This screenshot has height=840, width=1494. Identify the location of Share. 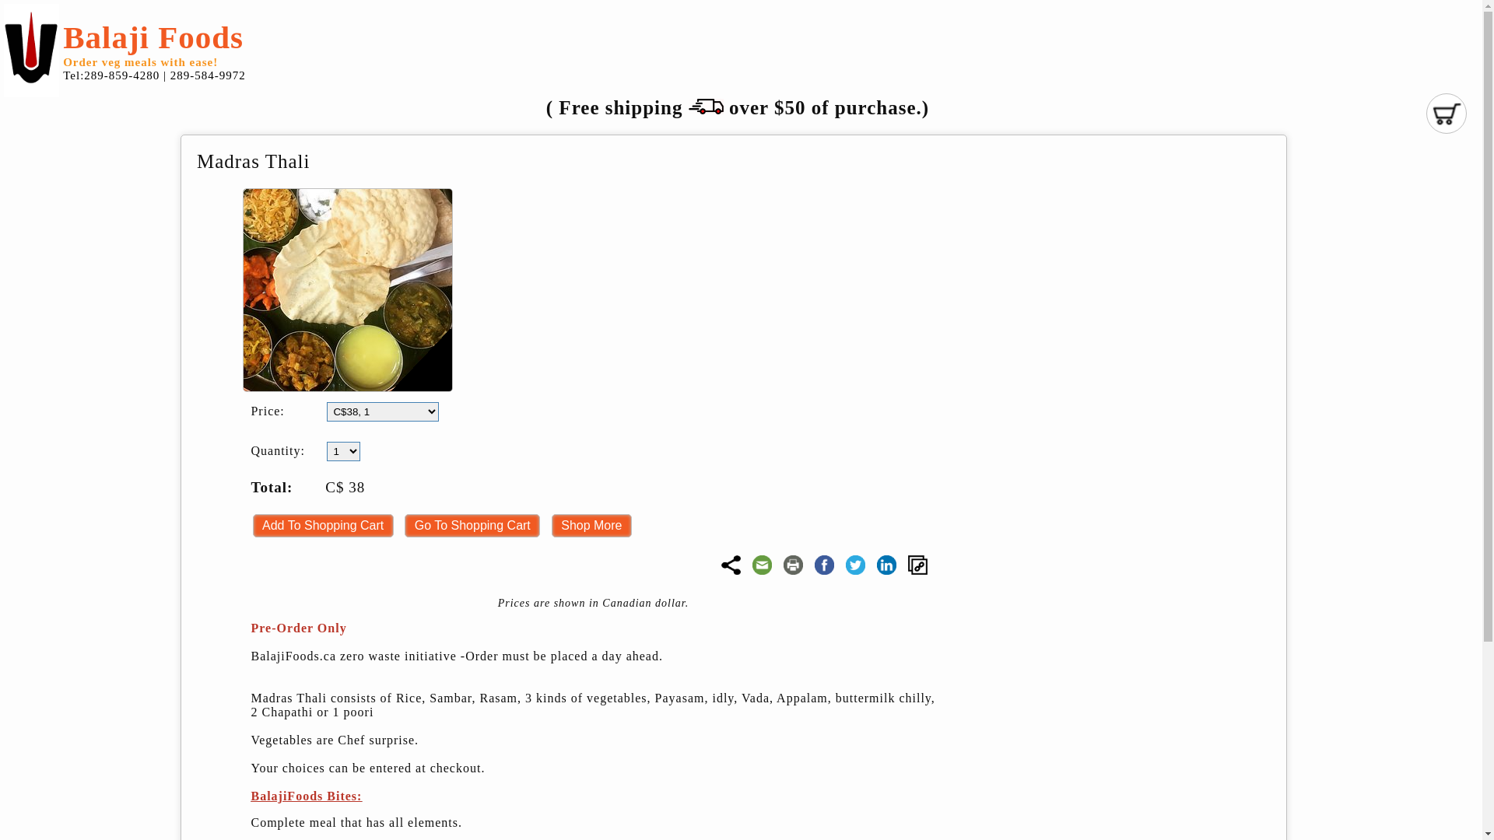
(731, 565).